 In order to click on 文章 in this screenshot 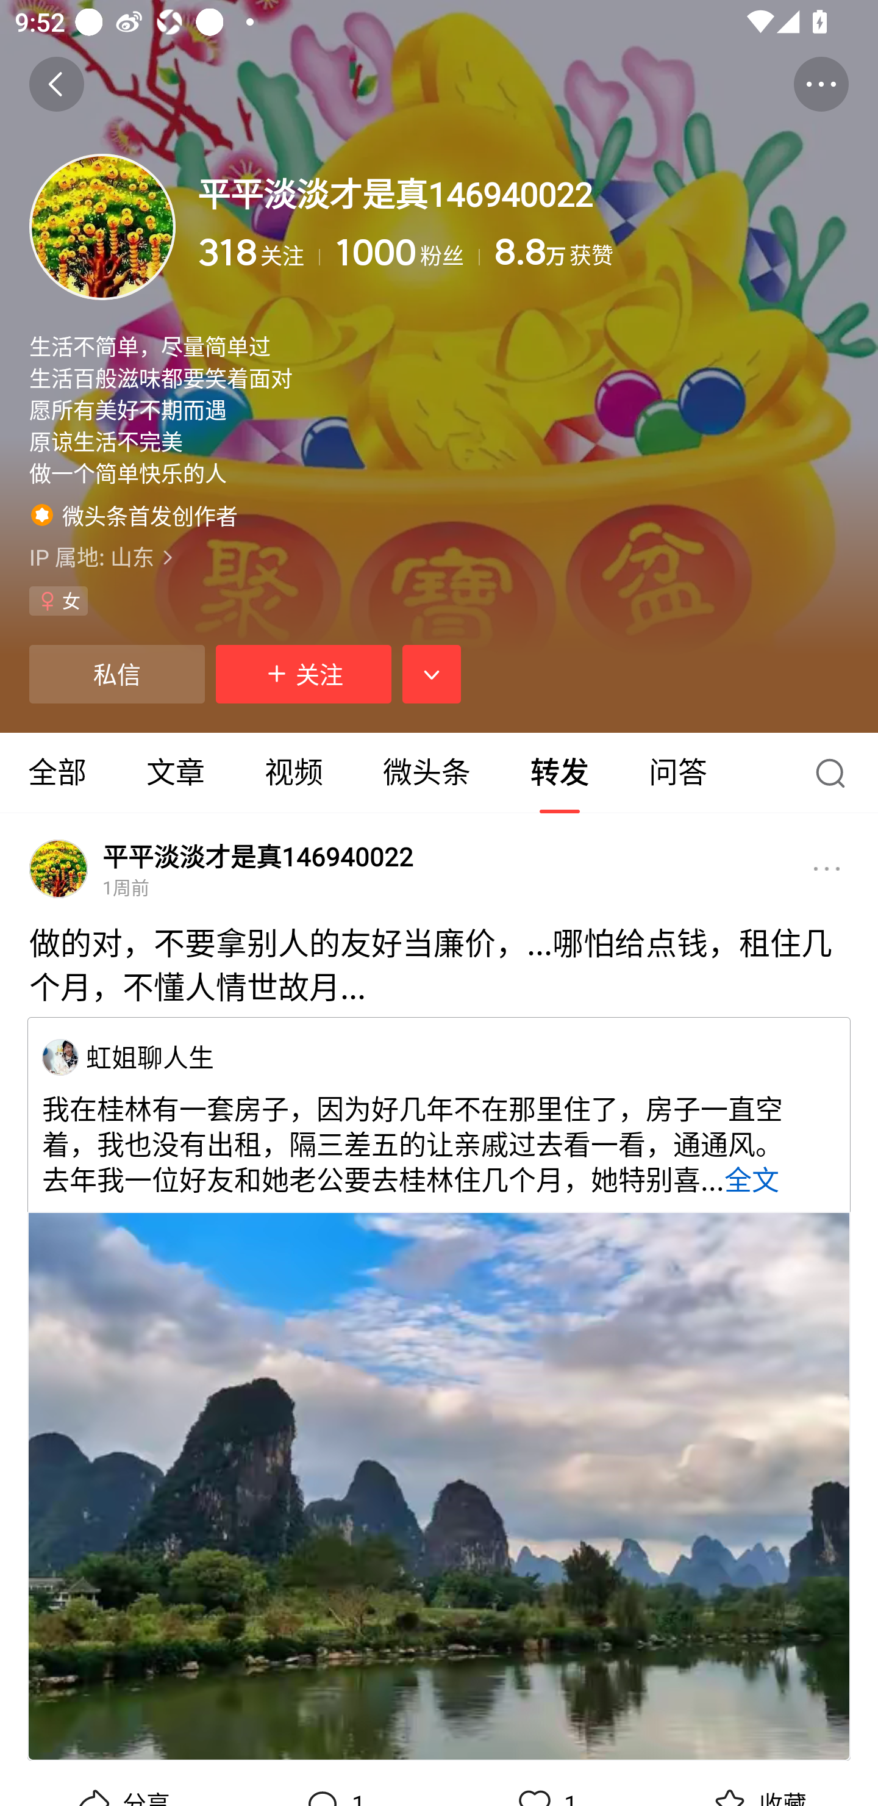, I will do `click(176, 772)`.